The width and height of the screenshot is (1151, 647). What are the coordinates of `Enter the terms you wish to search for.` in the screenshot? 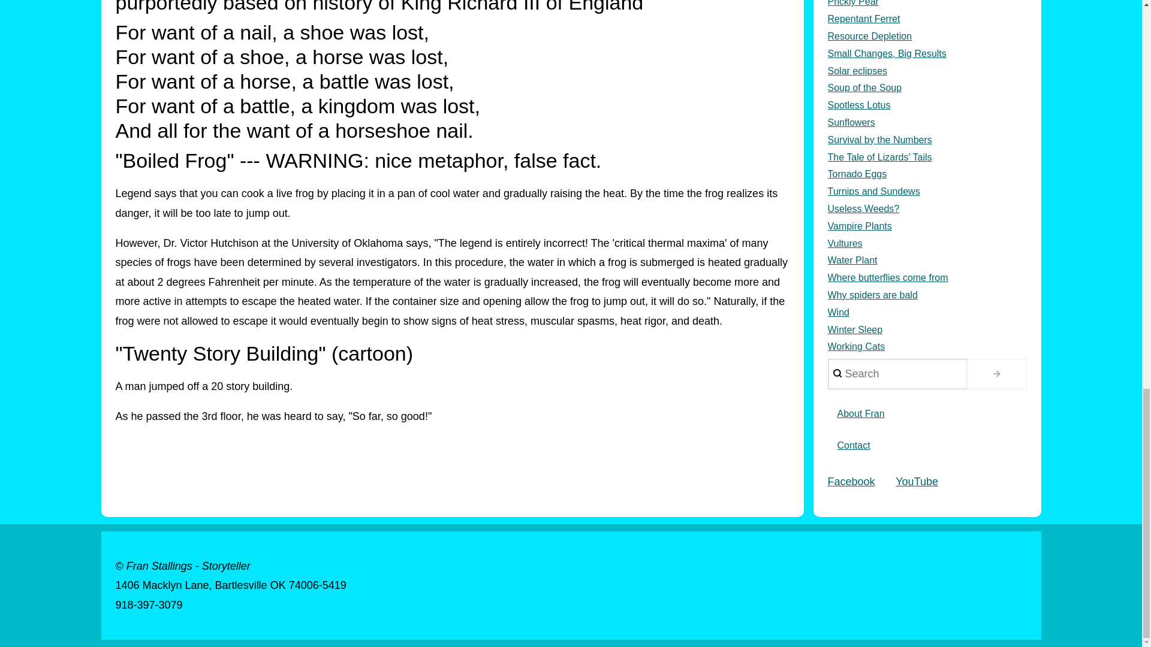 It's located at (897, 374).